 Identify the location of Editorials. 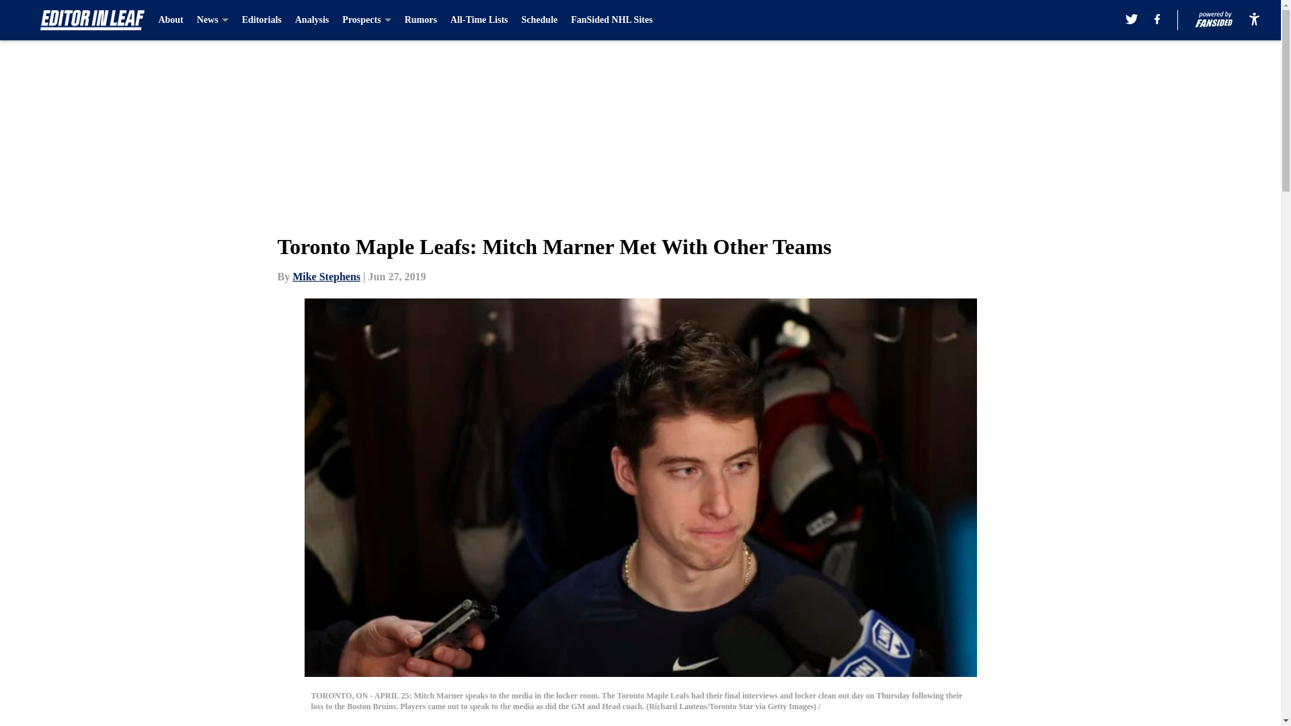
(262, 20).